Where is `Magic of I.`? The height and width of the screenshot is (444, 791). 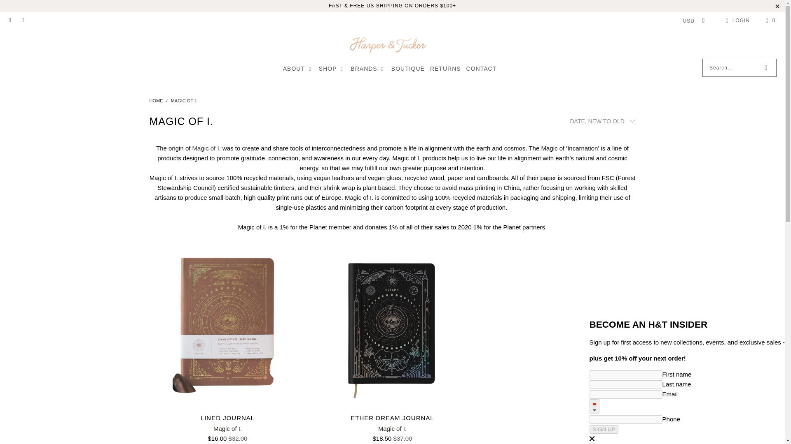 Magic of I. is located at coordinates (184, 100).